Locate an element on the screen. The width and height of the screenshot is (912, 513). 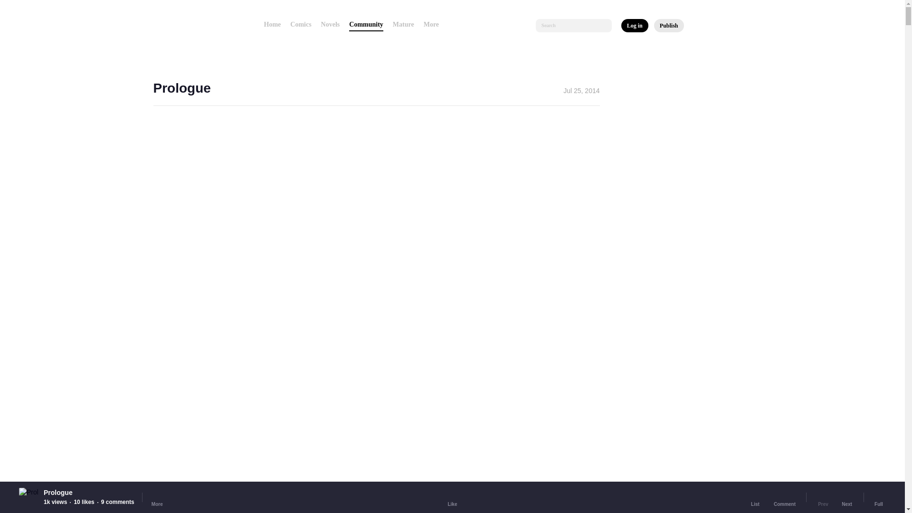
Novels is located at coordinates (331, 25).